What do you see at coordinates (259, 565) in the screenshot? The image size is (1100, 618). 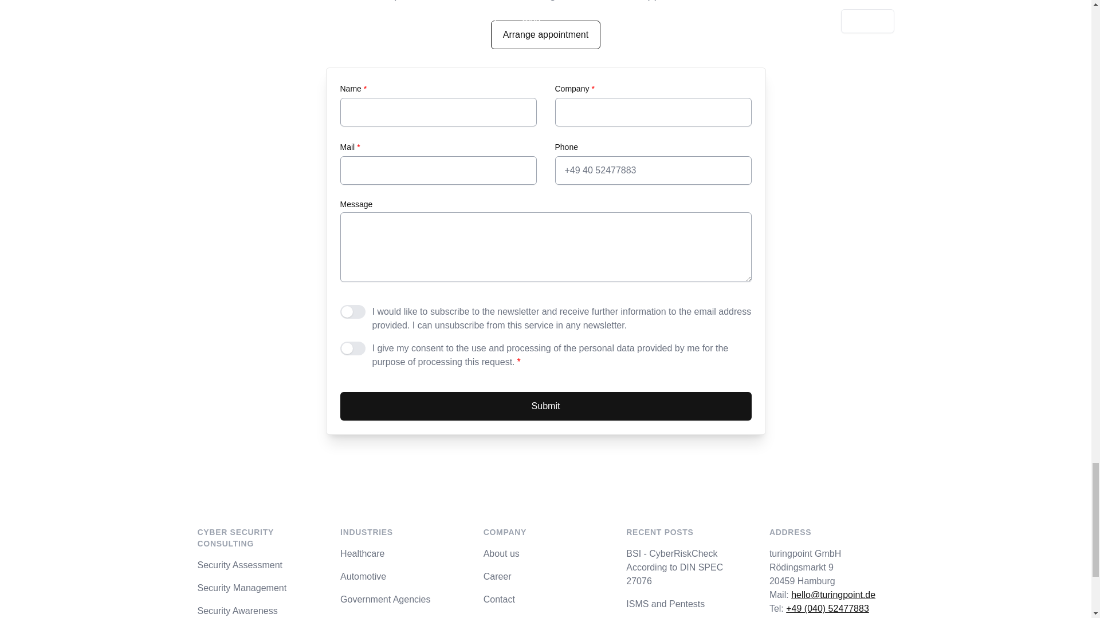 I see `Security Assessment` at bounding box center [259, 565].